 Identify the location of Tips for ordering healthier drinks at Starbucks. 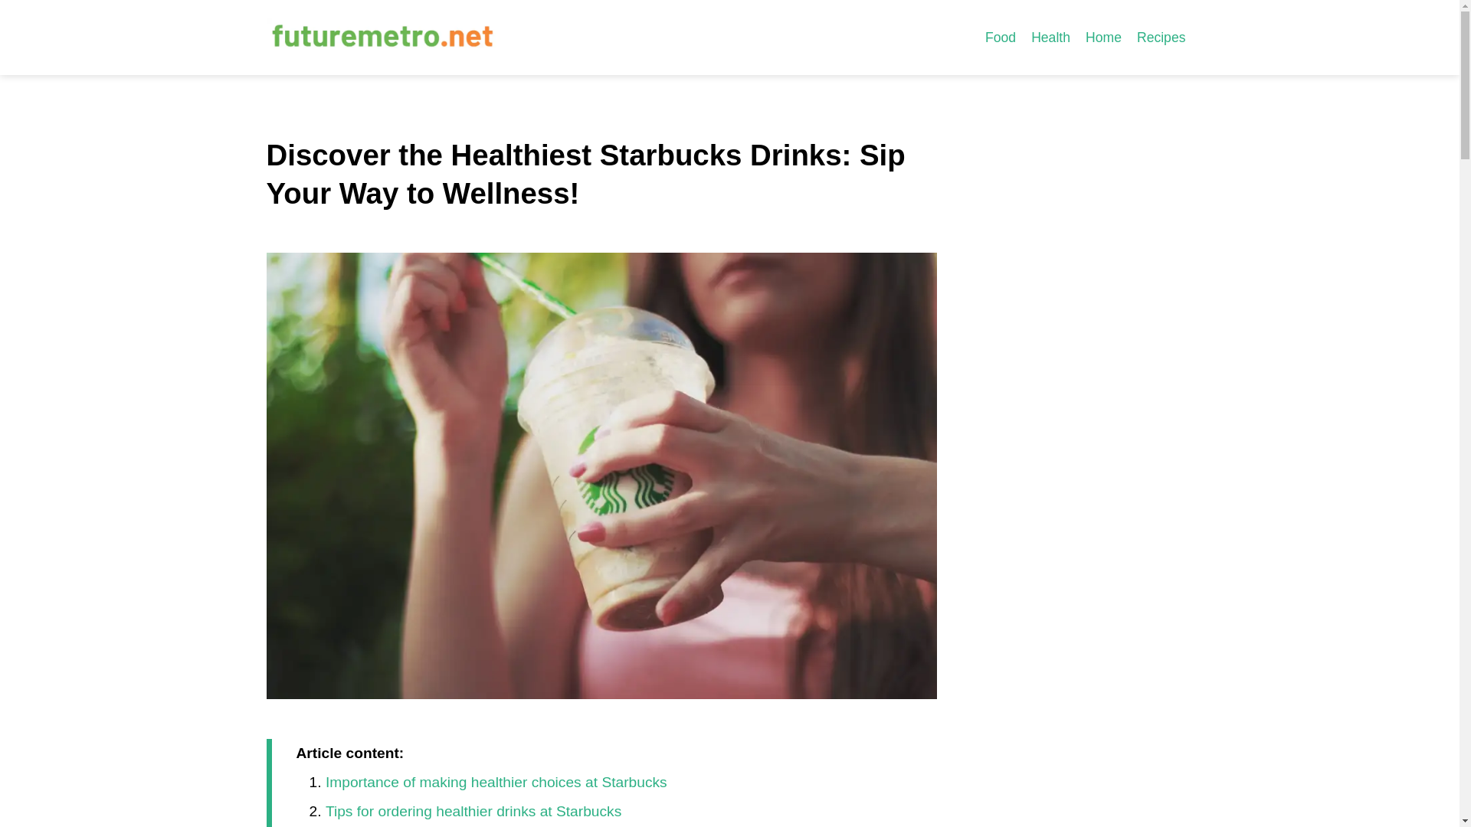
(473, 811).